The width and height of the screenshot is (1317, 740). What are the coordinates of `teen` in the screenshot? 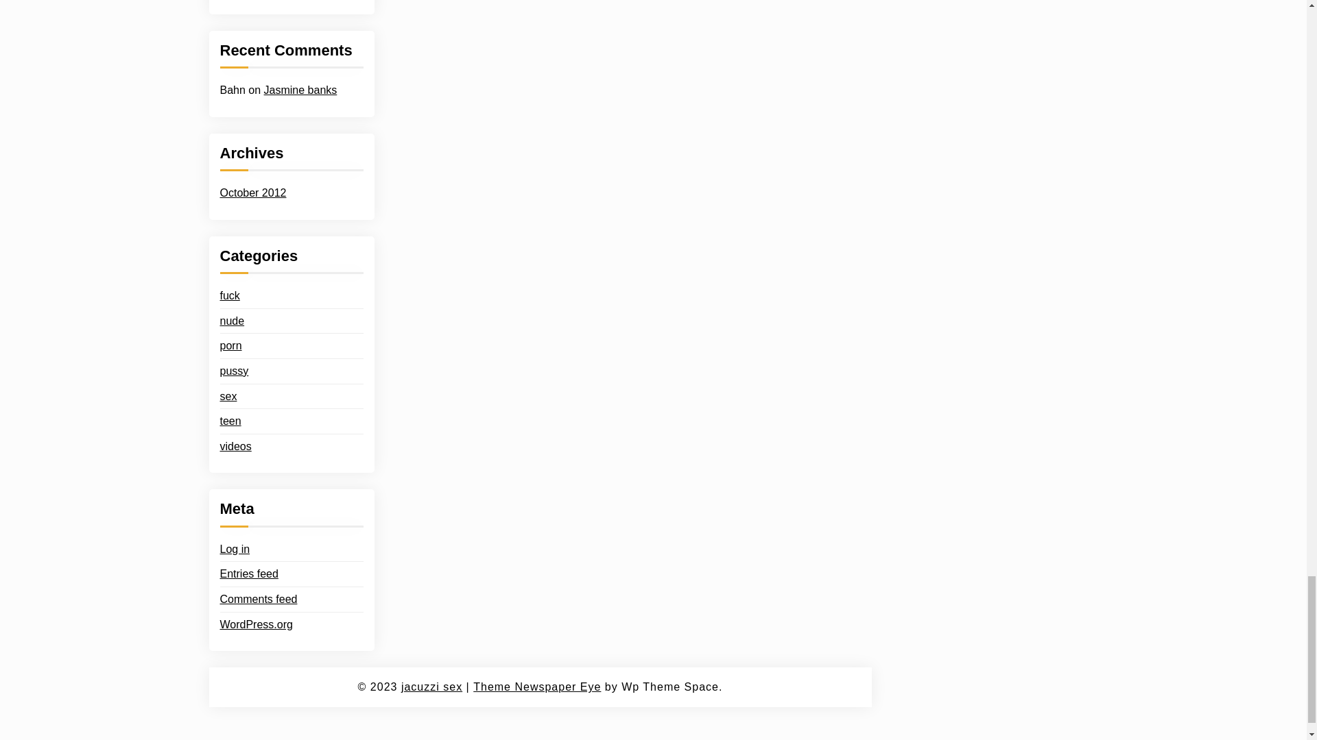 It's located at (230, 421).